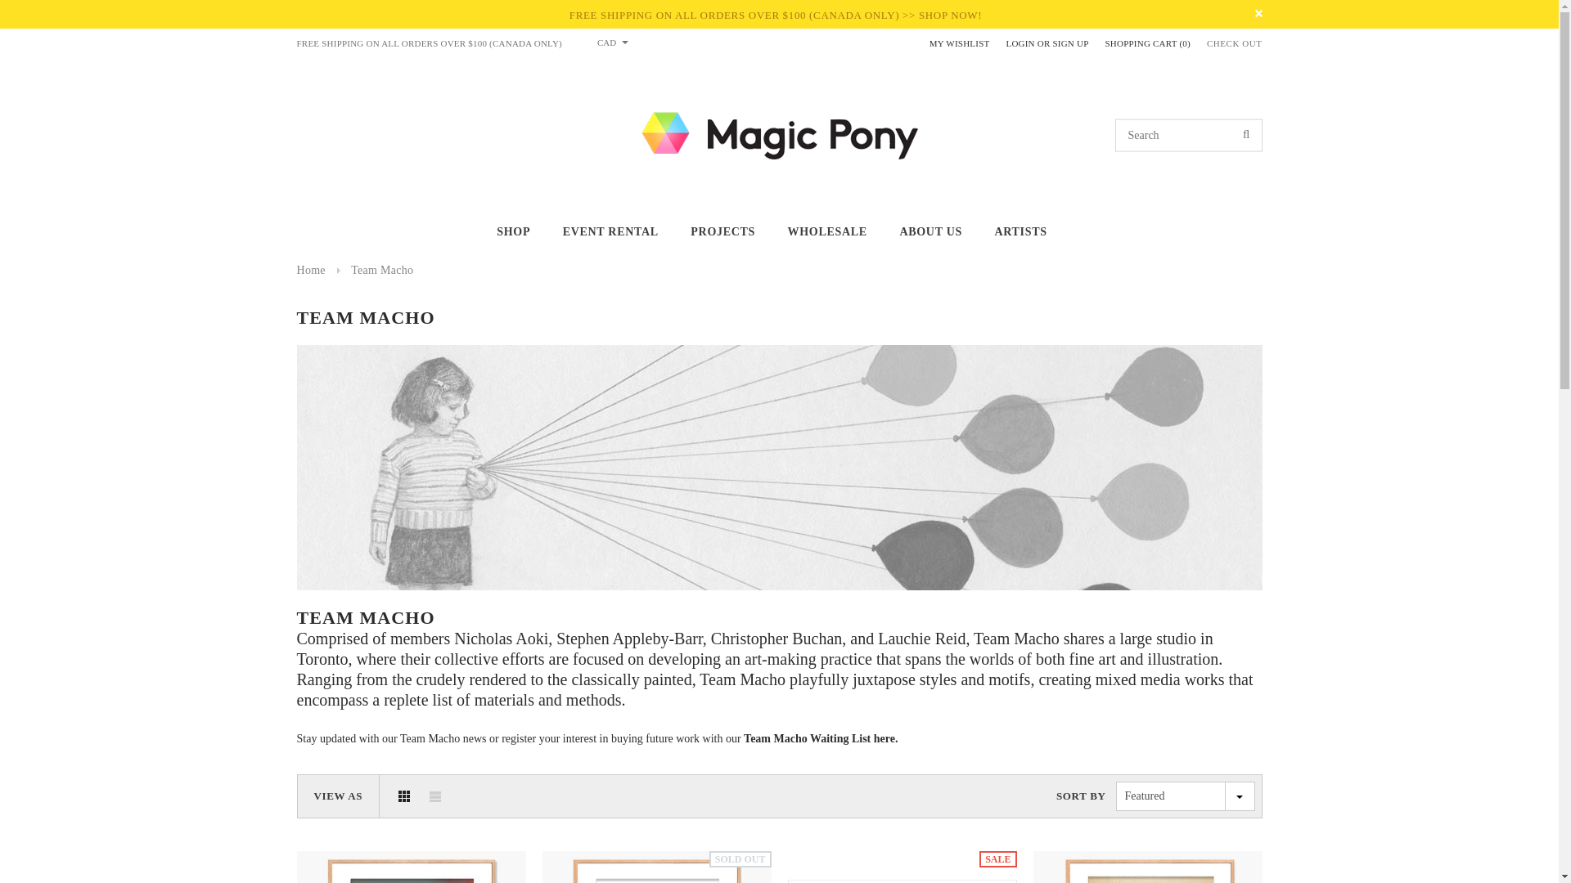 The image size is (1571, 883). I want to click on SHOP, so click(513, 232).